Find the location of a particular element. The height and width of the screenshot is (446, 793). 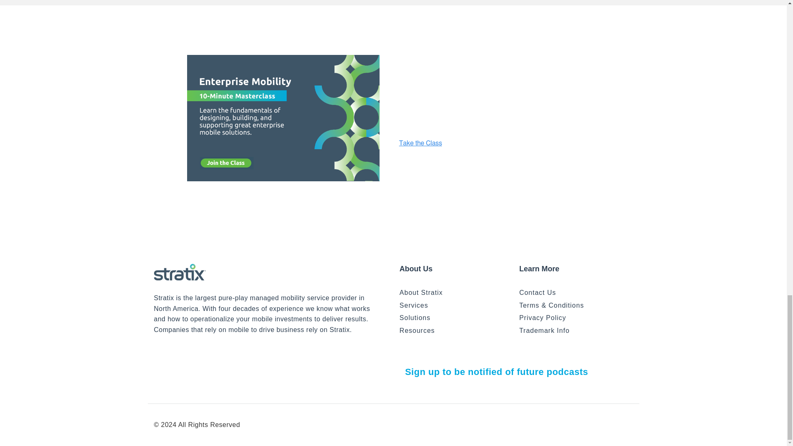

Services is located at coordinates (456, 305).